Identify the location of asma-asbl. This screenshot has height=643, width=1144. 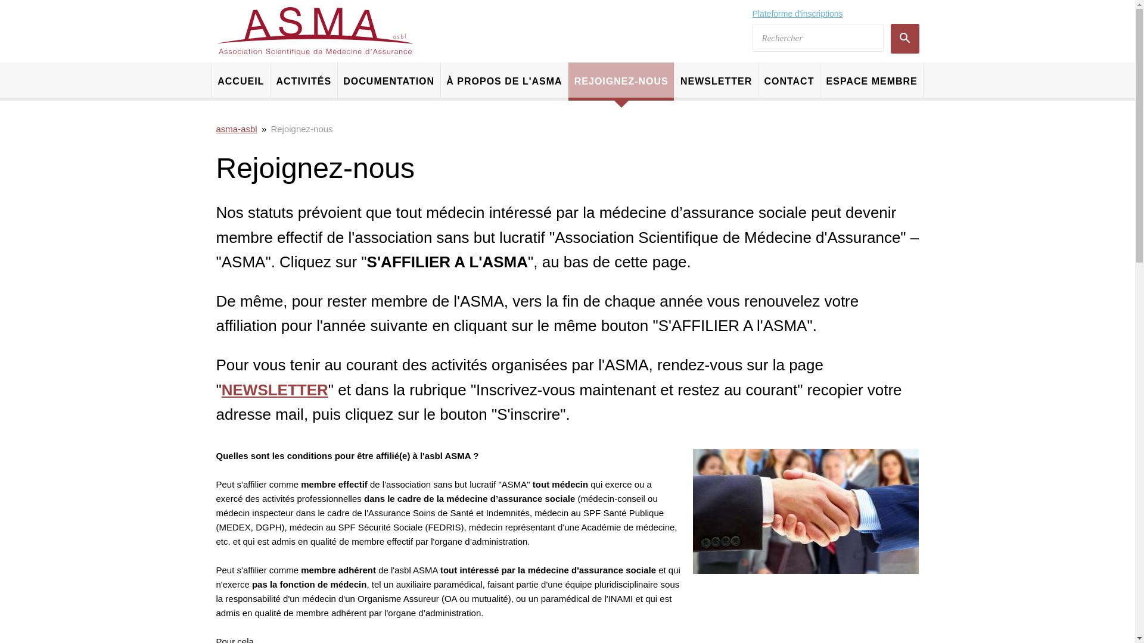
(314, 31).